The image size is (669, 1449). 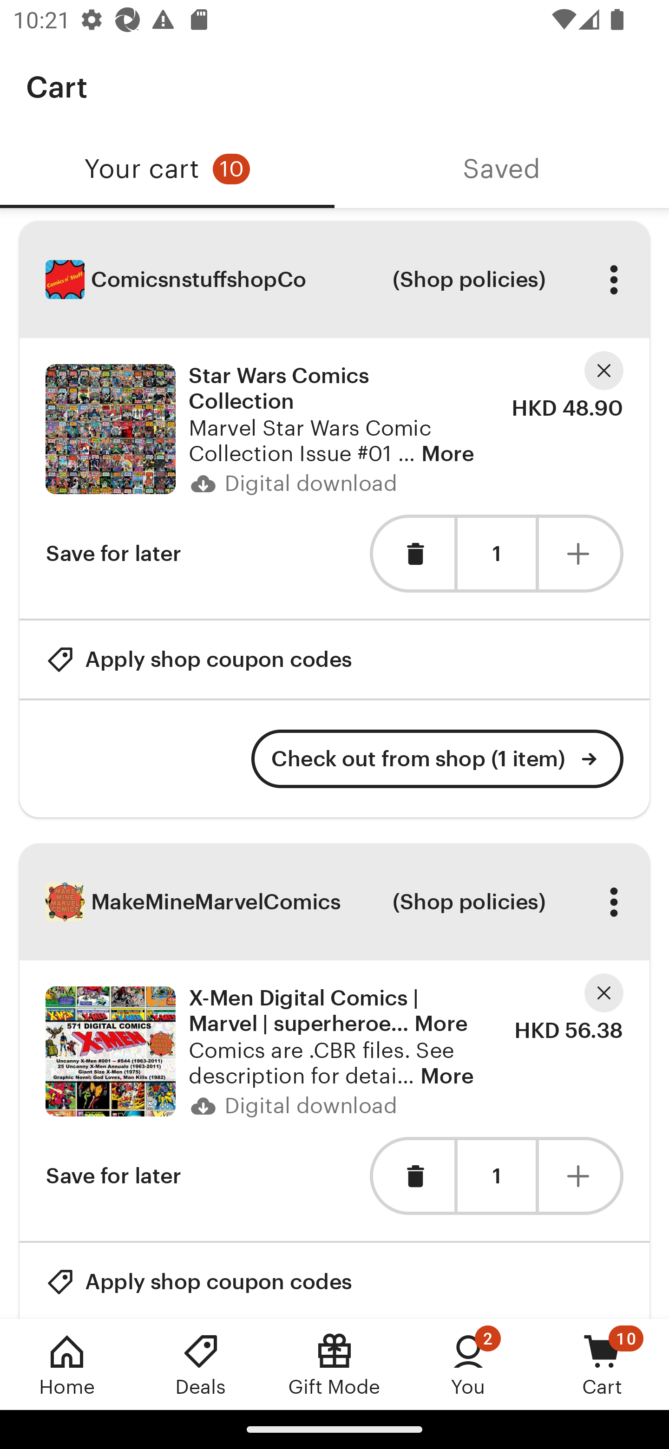 I want to click on (Shop policies), so click(x=468, y=280).